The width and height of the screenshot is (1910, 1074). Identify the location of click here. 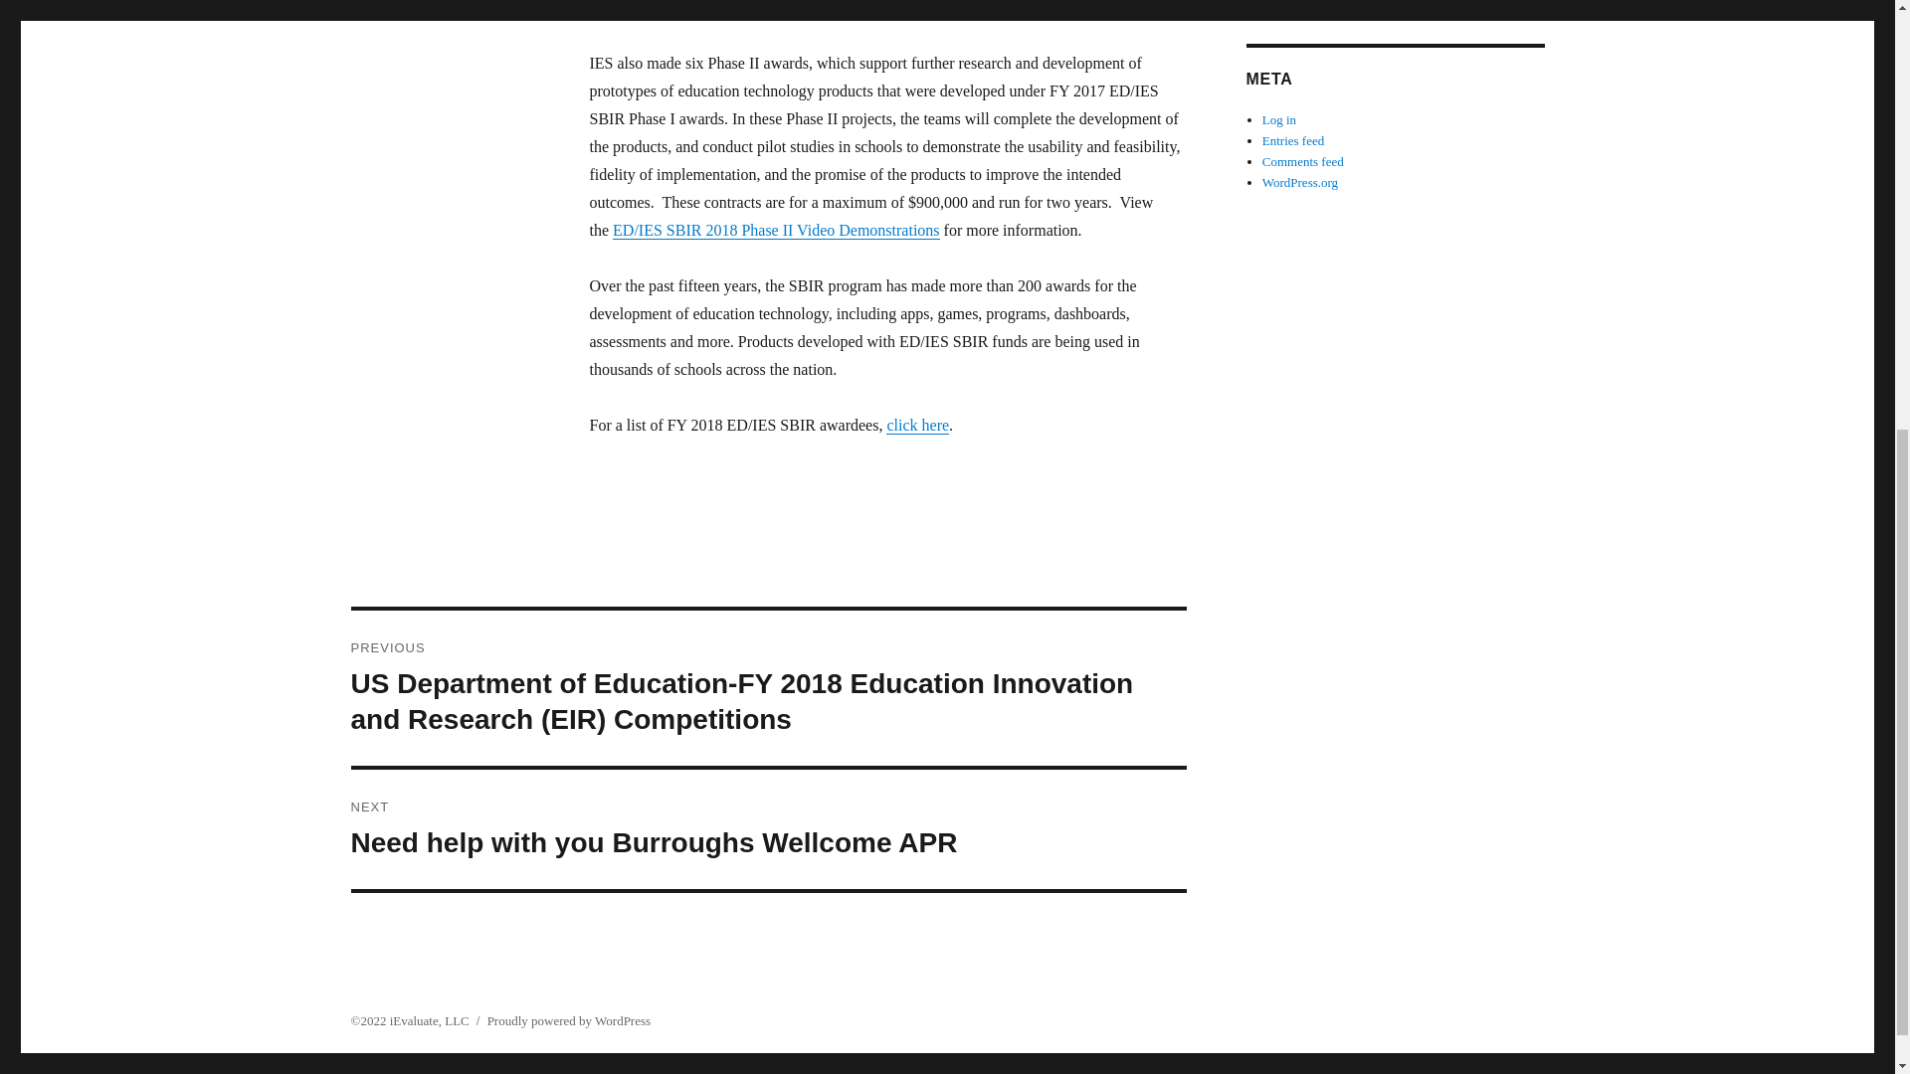
(1293, 140).